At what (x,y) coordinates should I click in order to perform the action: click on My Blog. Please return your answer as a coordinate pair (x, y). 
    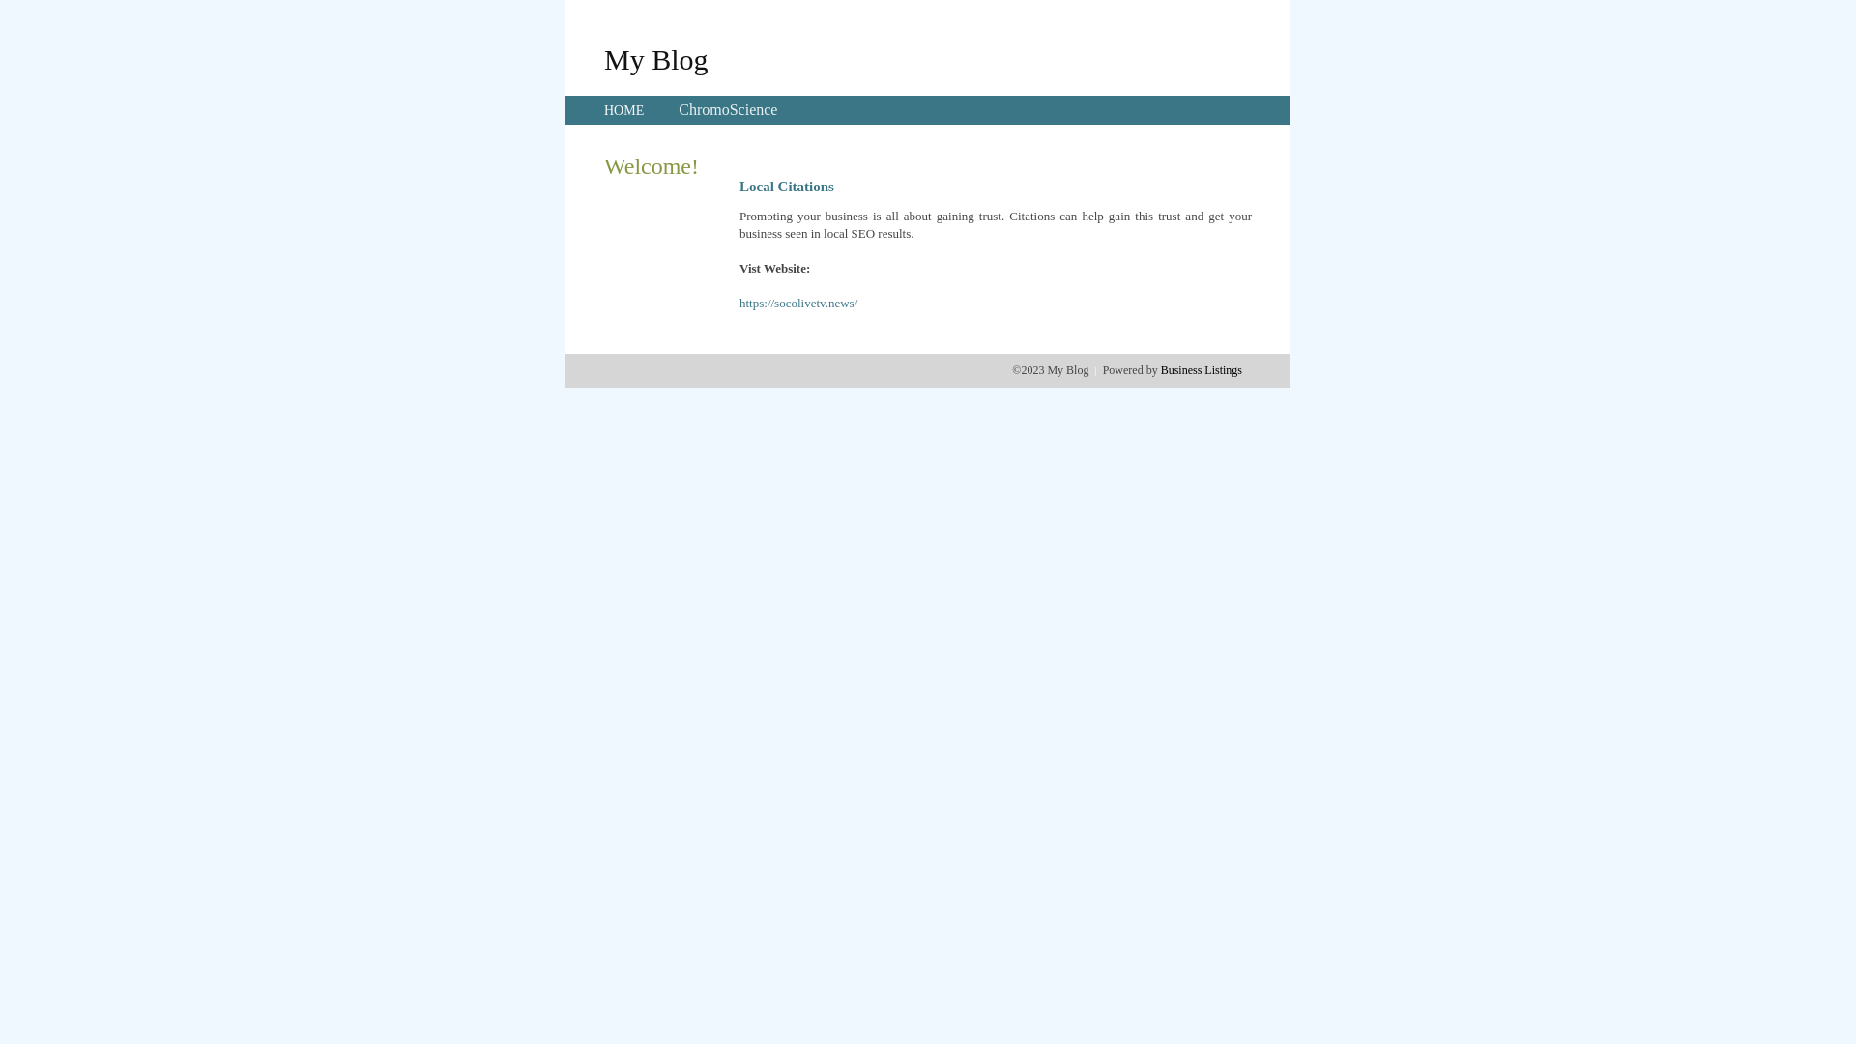
    Looking at the image, I should click on (656, 59).